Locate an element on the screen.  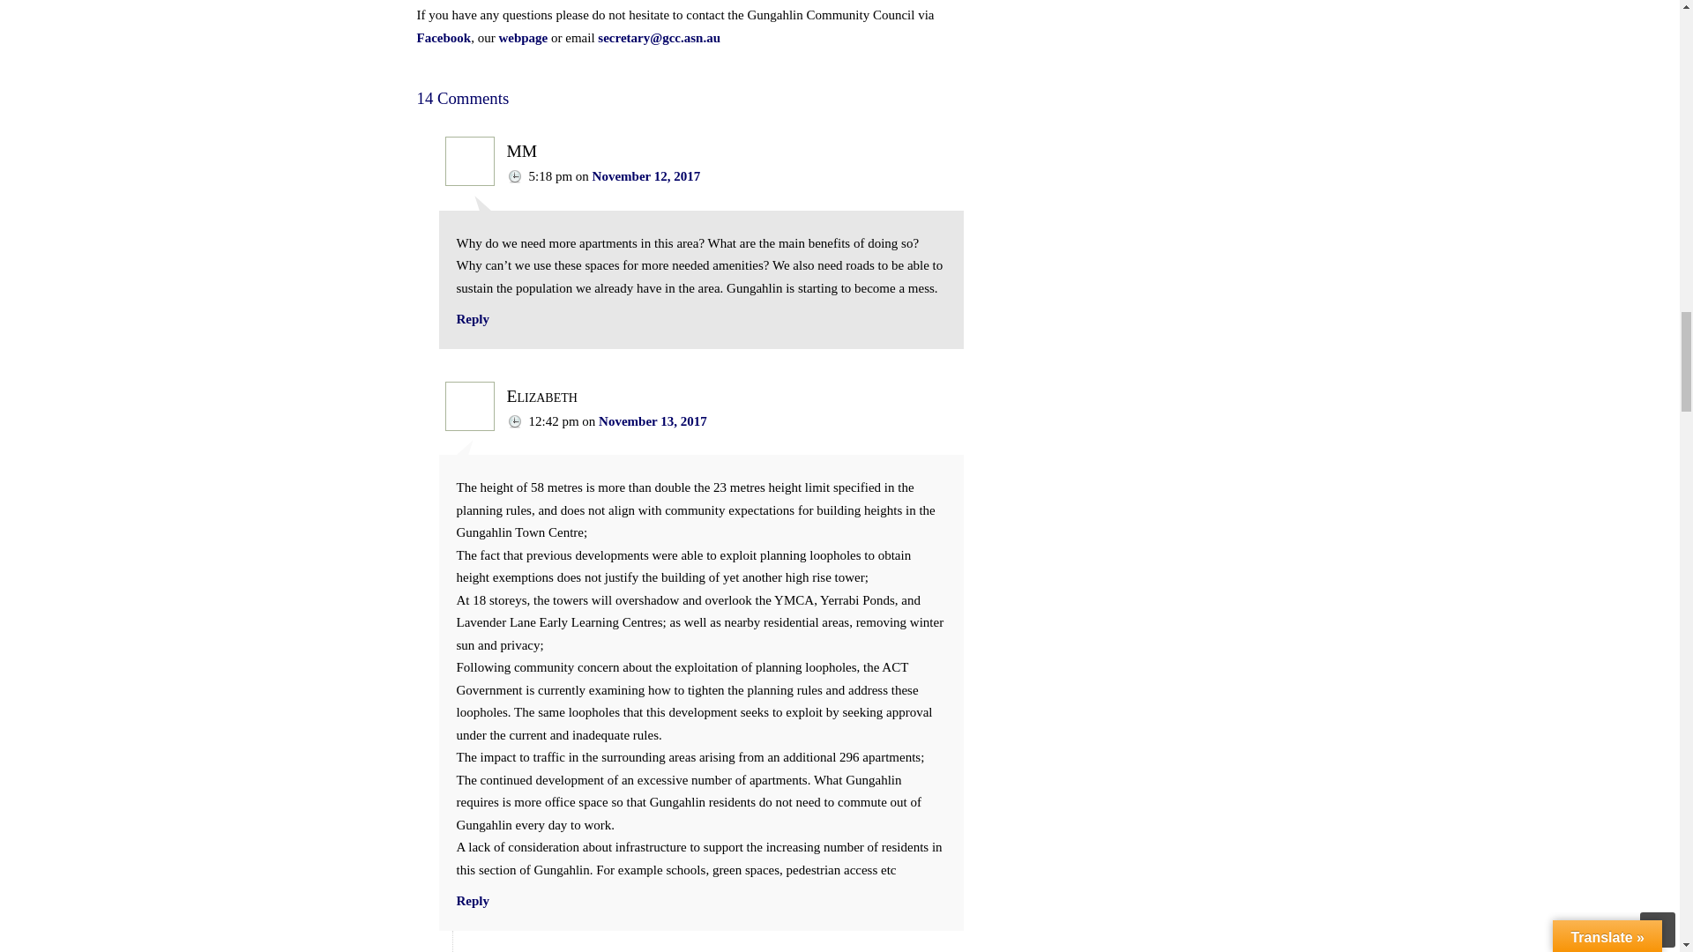
Reply is located at coordinates (474, 319).